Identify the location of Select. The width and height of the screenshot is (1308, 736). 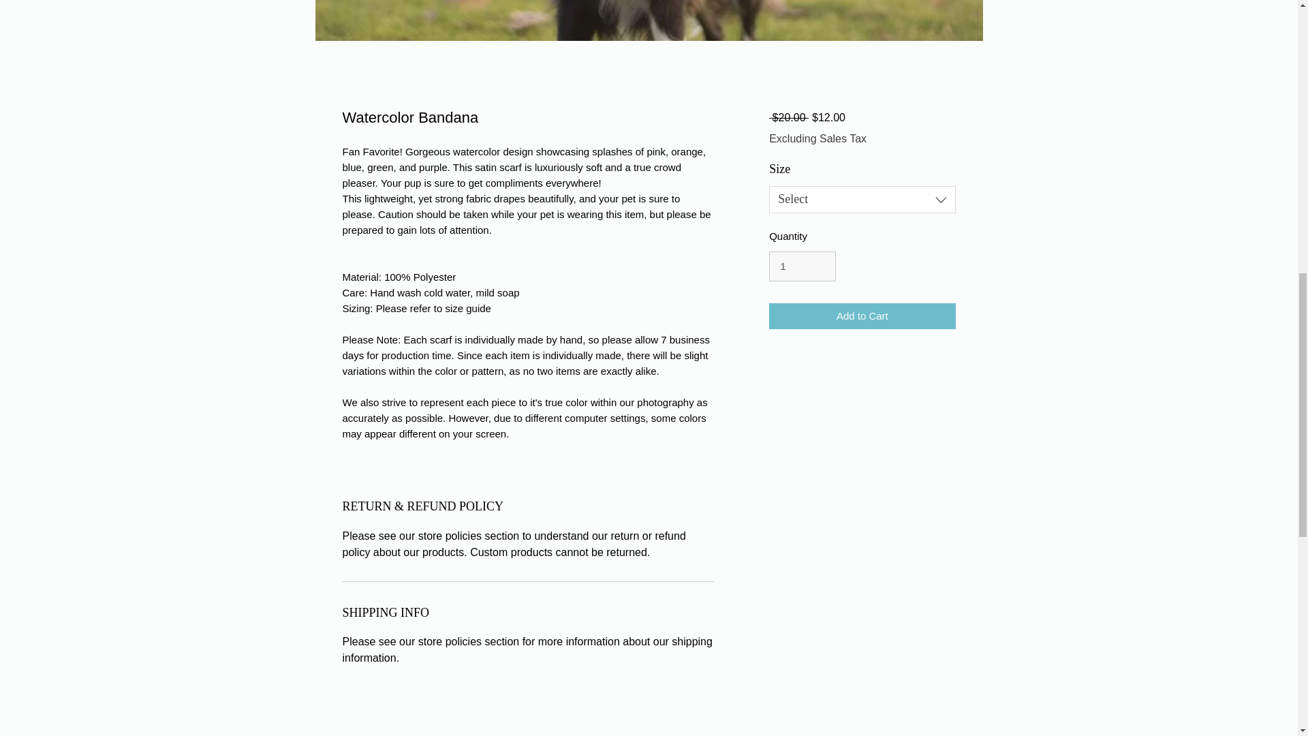
(861, 200).